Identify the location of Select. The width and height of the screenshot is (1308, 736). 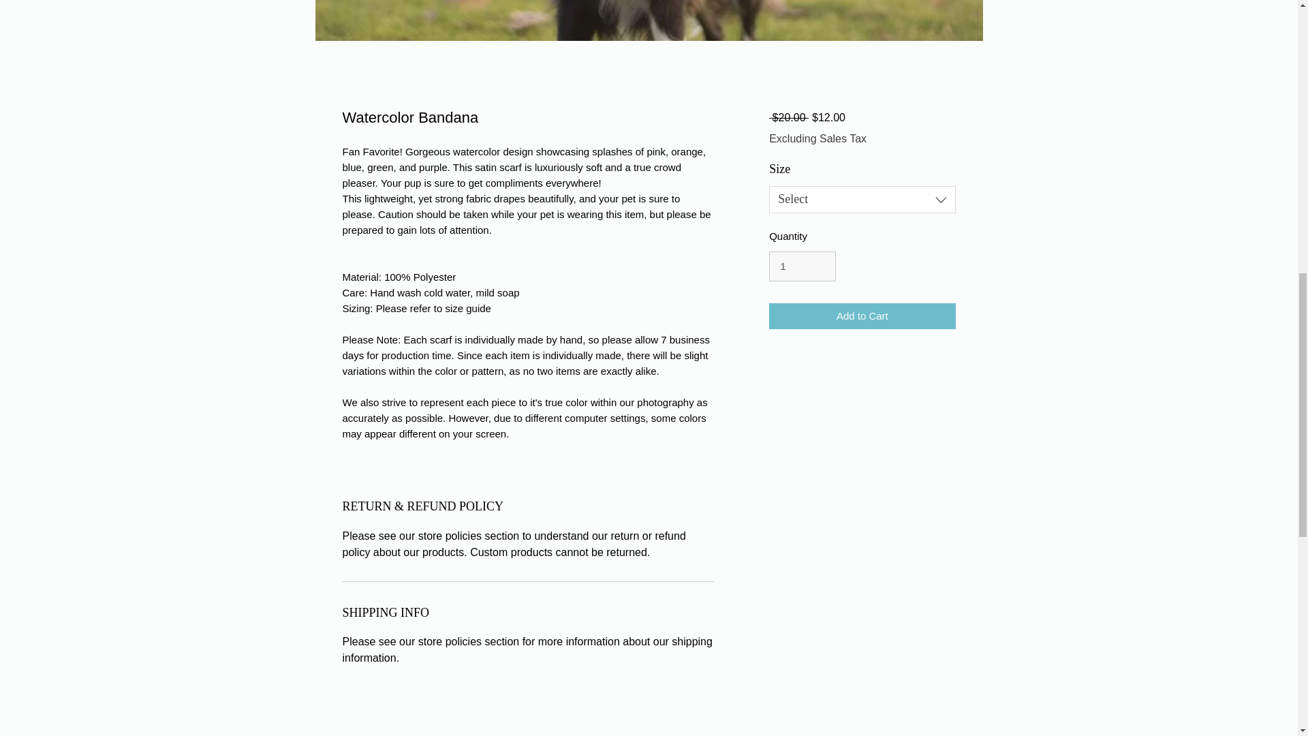
(861, 200).